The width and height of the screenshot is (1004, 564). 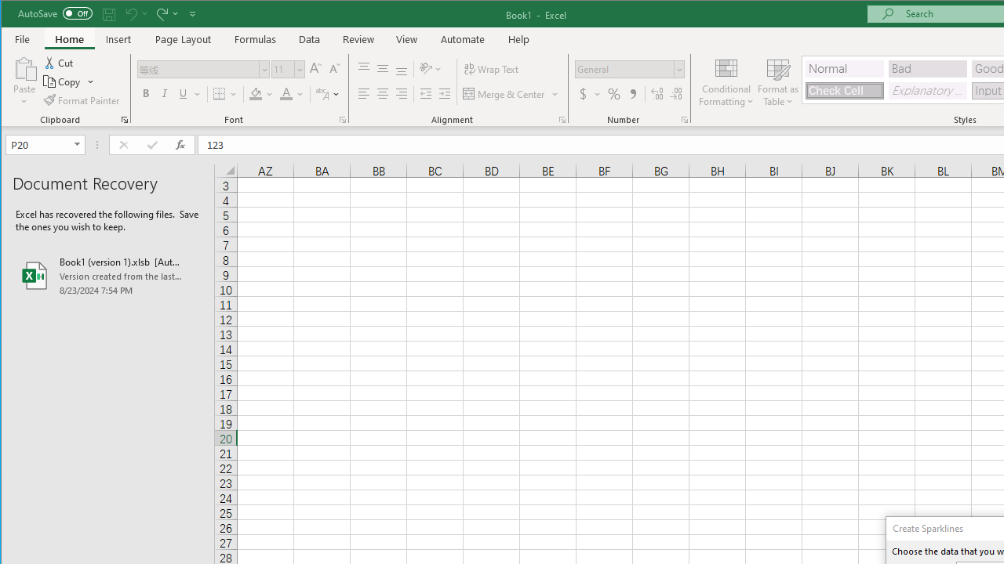 I want to click on Format Cell Number, so click(x=684, y=119).